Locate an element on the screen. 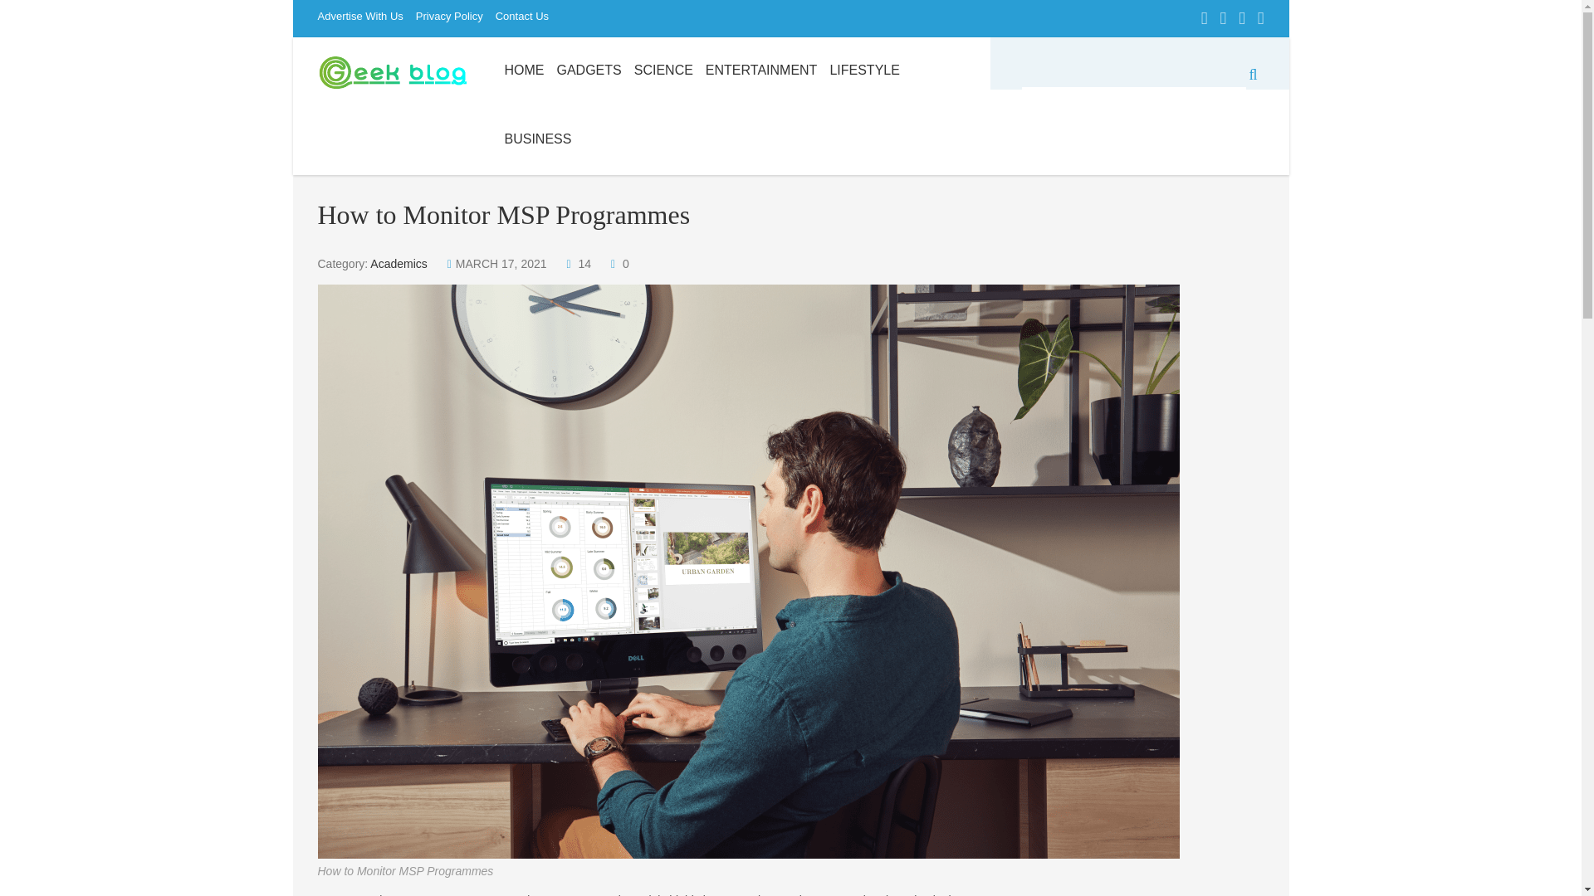 This screenshot has width=1594, height=896. Contact Us is located at coordinates (528, 18).